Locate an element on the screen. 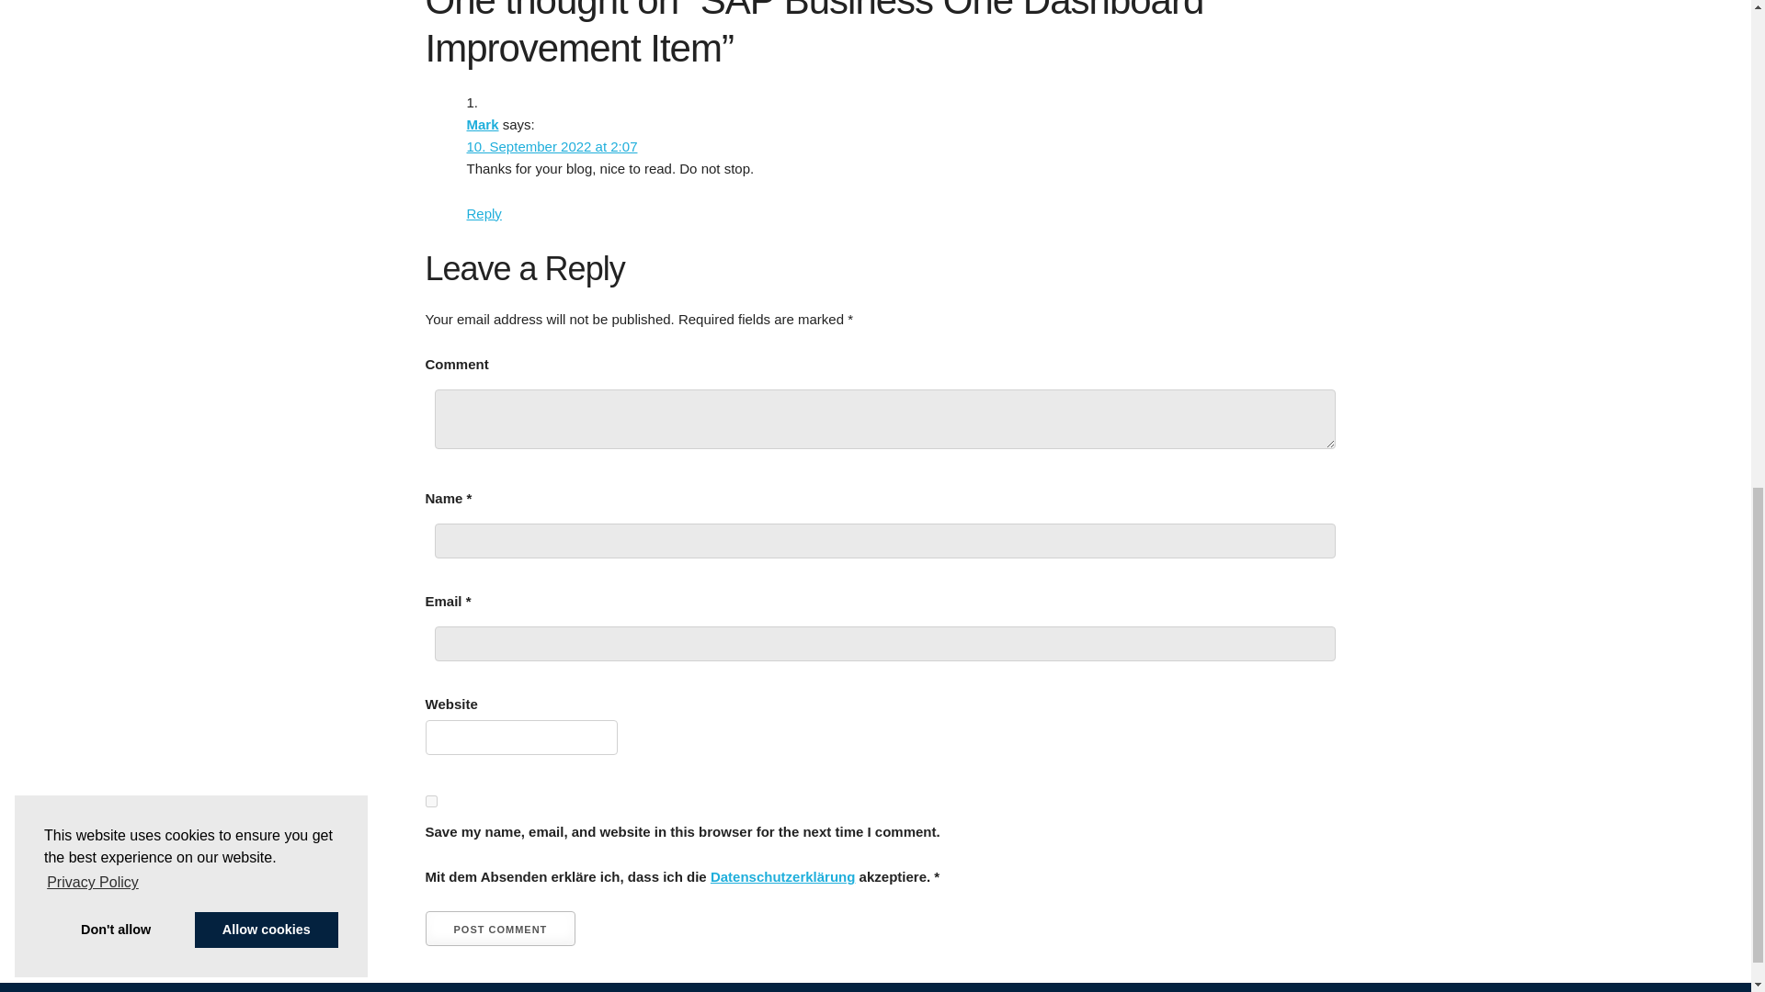  Mark is located at coordinates (484, 124).